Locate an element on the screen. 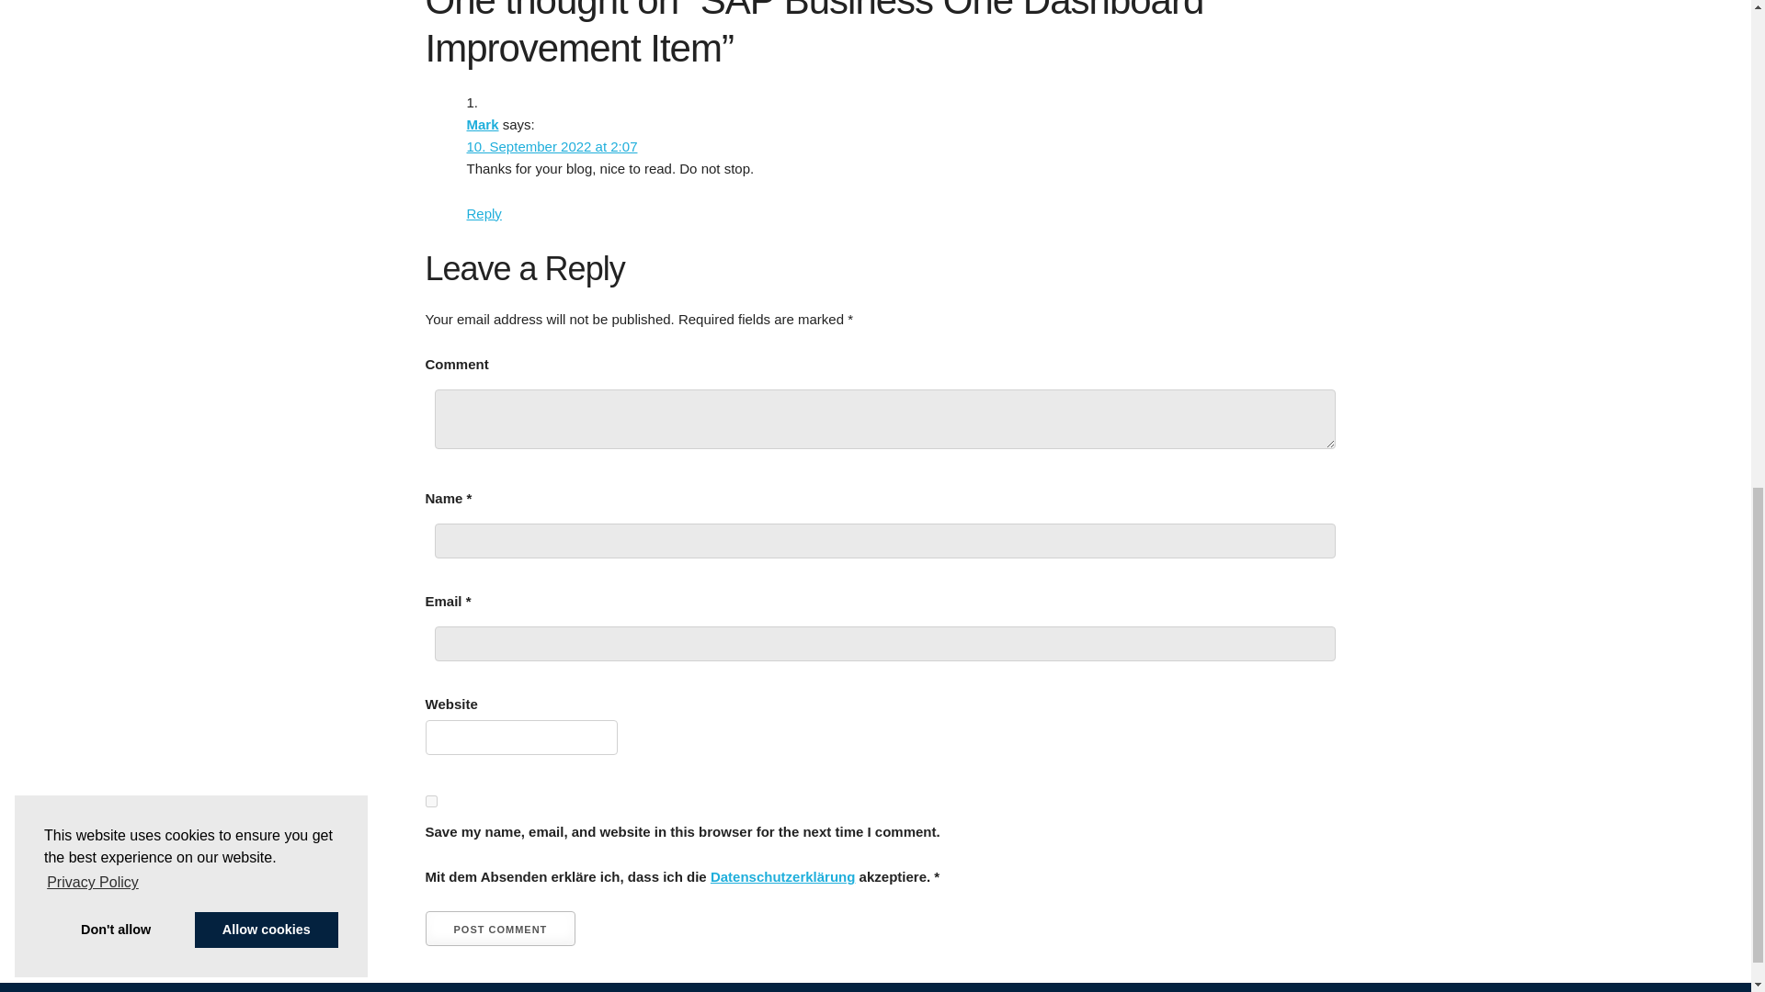  Mark is located at coordinates (484, 124).